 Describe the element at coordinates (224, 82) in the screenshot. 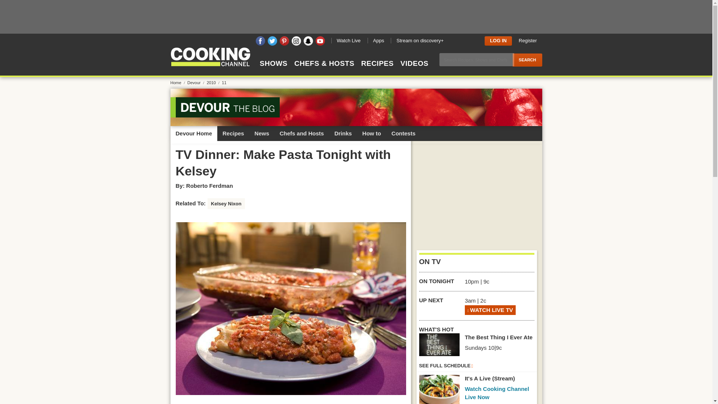

I see `11` at that location.